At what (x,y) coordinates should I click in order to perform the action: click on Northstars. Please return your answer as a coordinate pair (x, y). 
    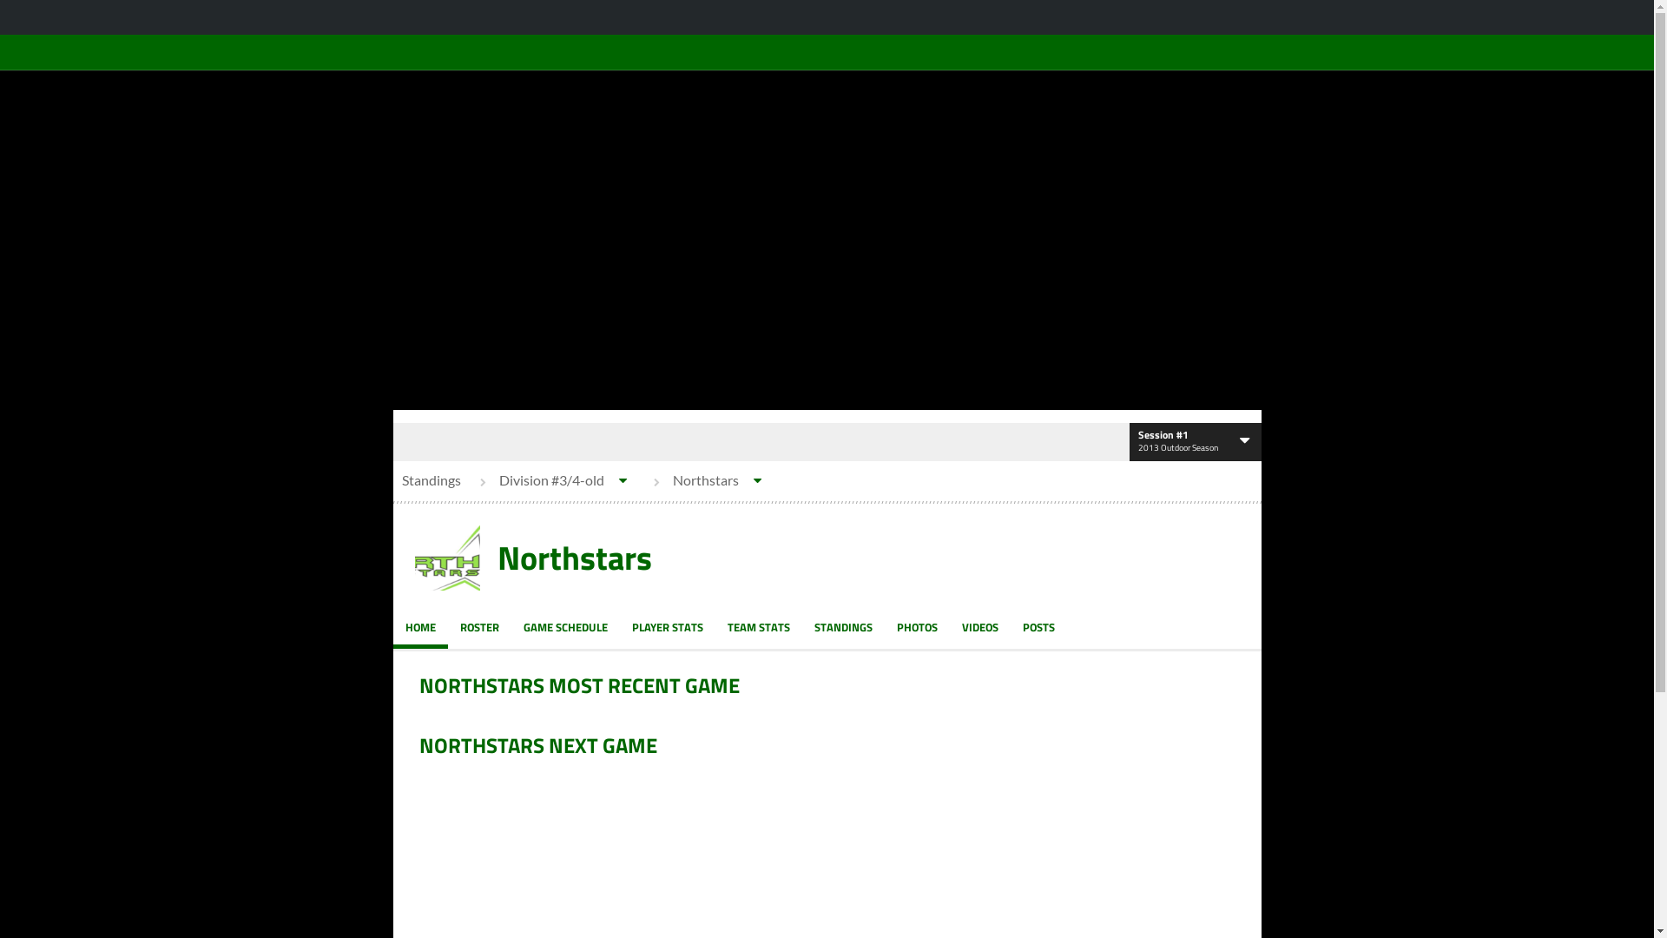
    Looking at the image, I should click on (574, 558).